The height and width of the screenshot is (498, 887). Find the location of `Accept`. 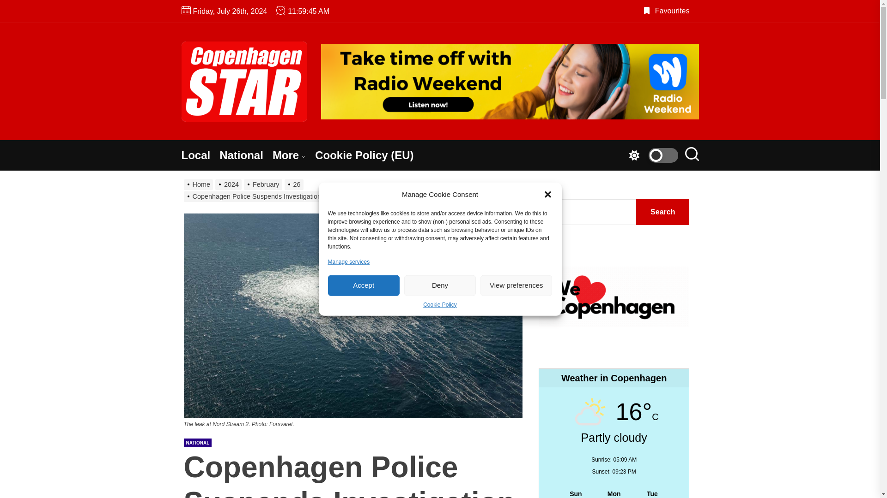

Accept is located at coordinates (364, 285).